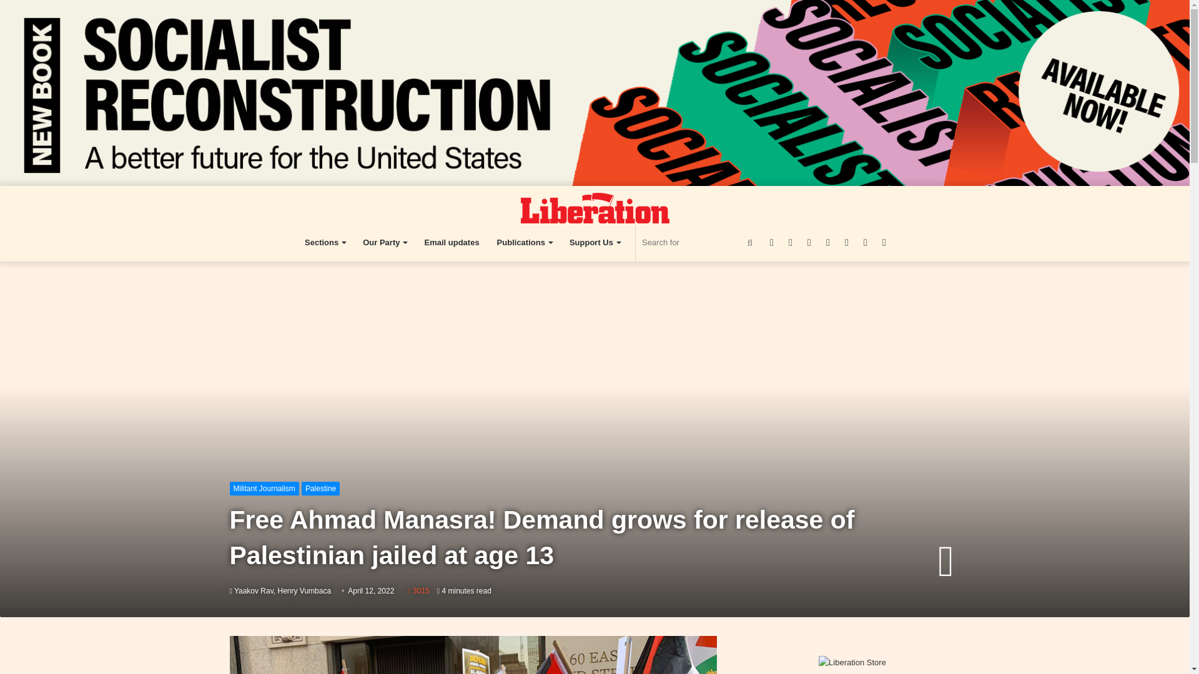 The height and width of the screenshot is (674, 1199). I want to click on Our Party, so click(384, 242).